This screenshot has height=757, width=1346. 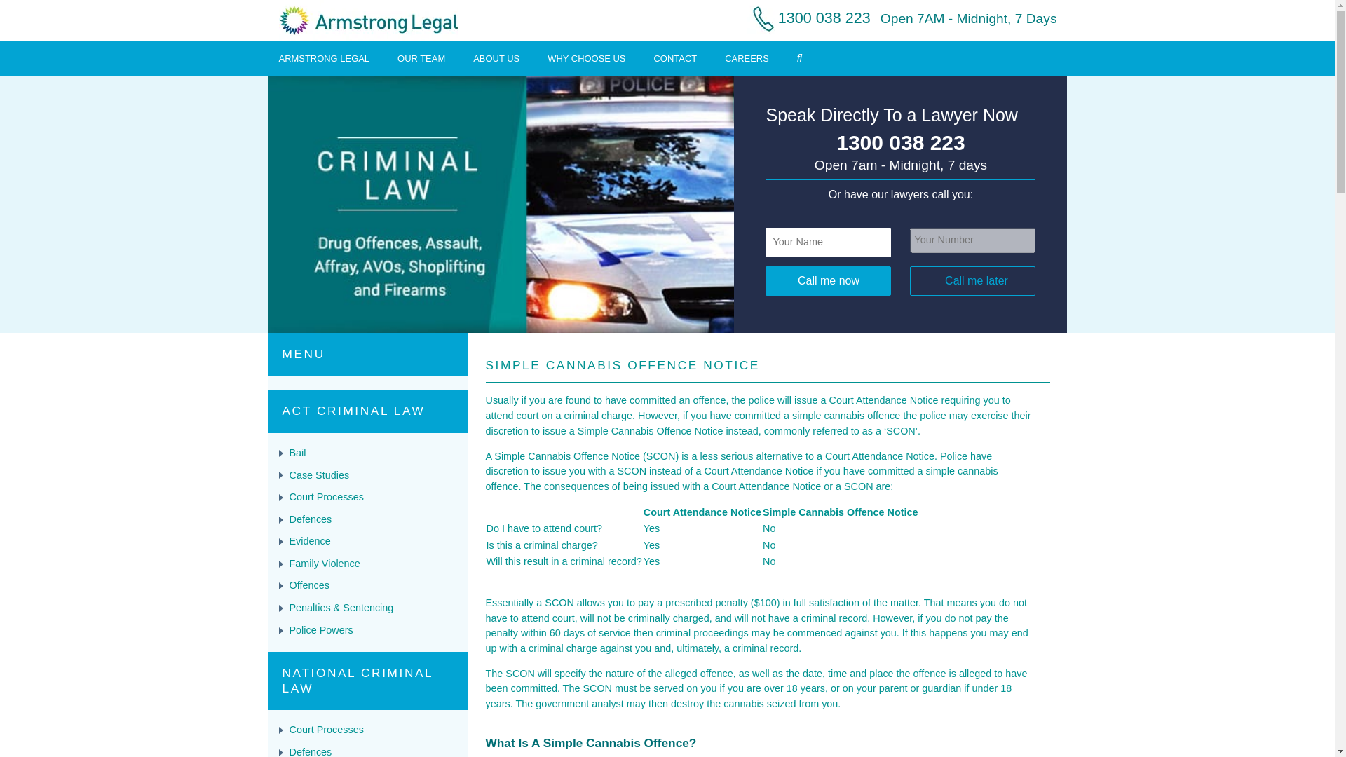 I want to click on OUR TEAM, so click(x=421, y=57).